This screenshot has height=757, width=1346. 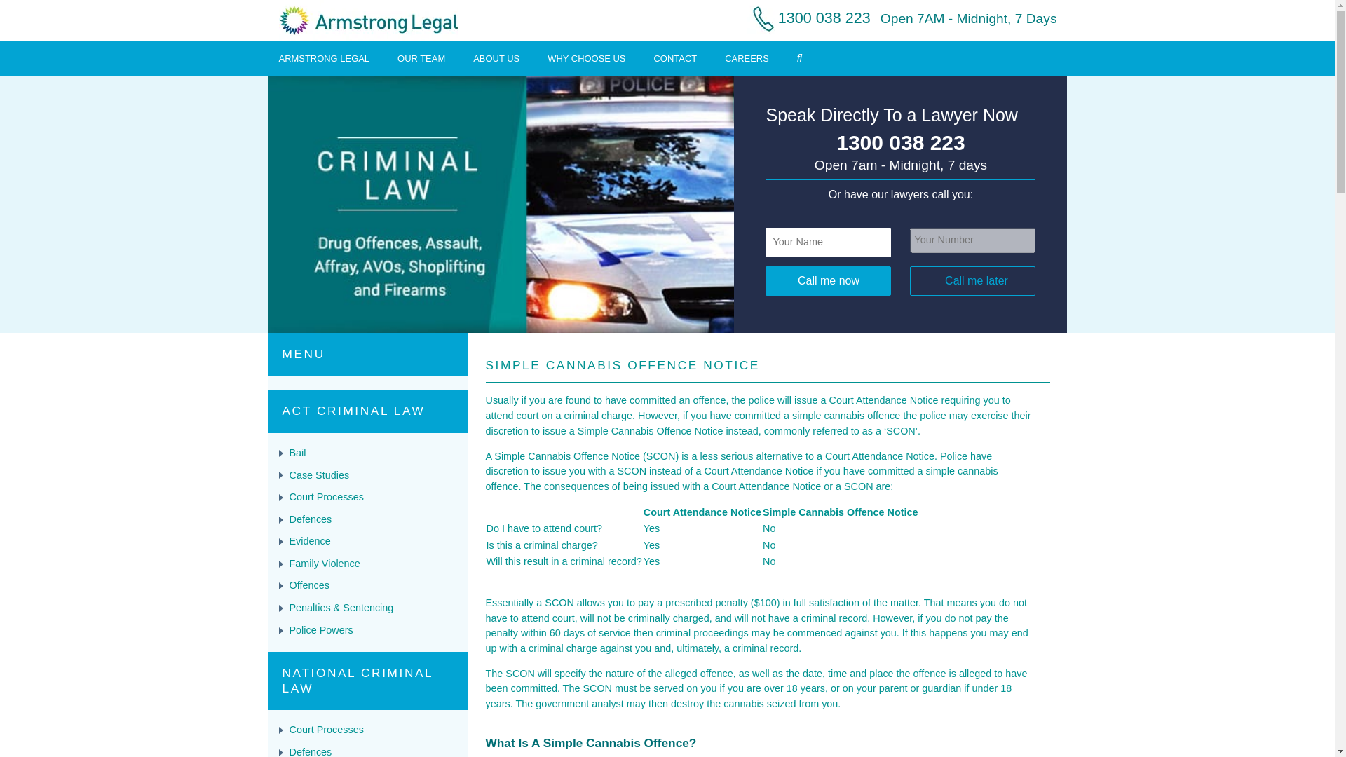 I want to click on OUR TEAM, so click(x=421, y=57).